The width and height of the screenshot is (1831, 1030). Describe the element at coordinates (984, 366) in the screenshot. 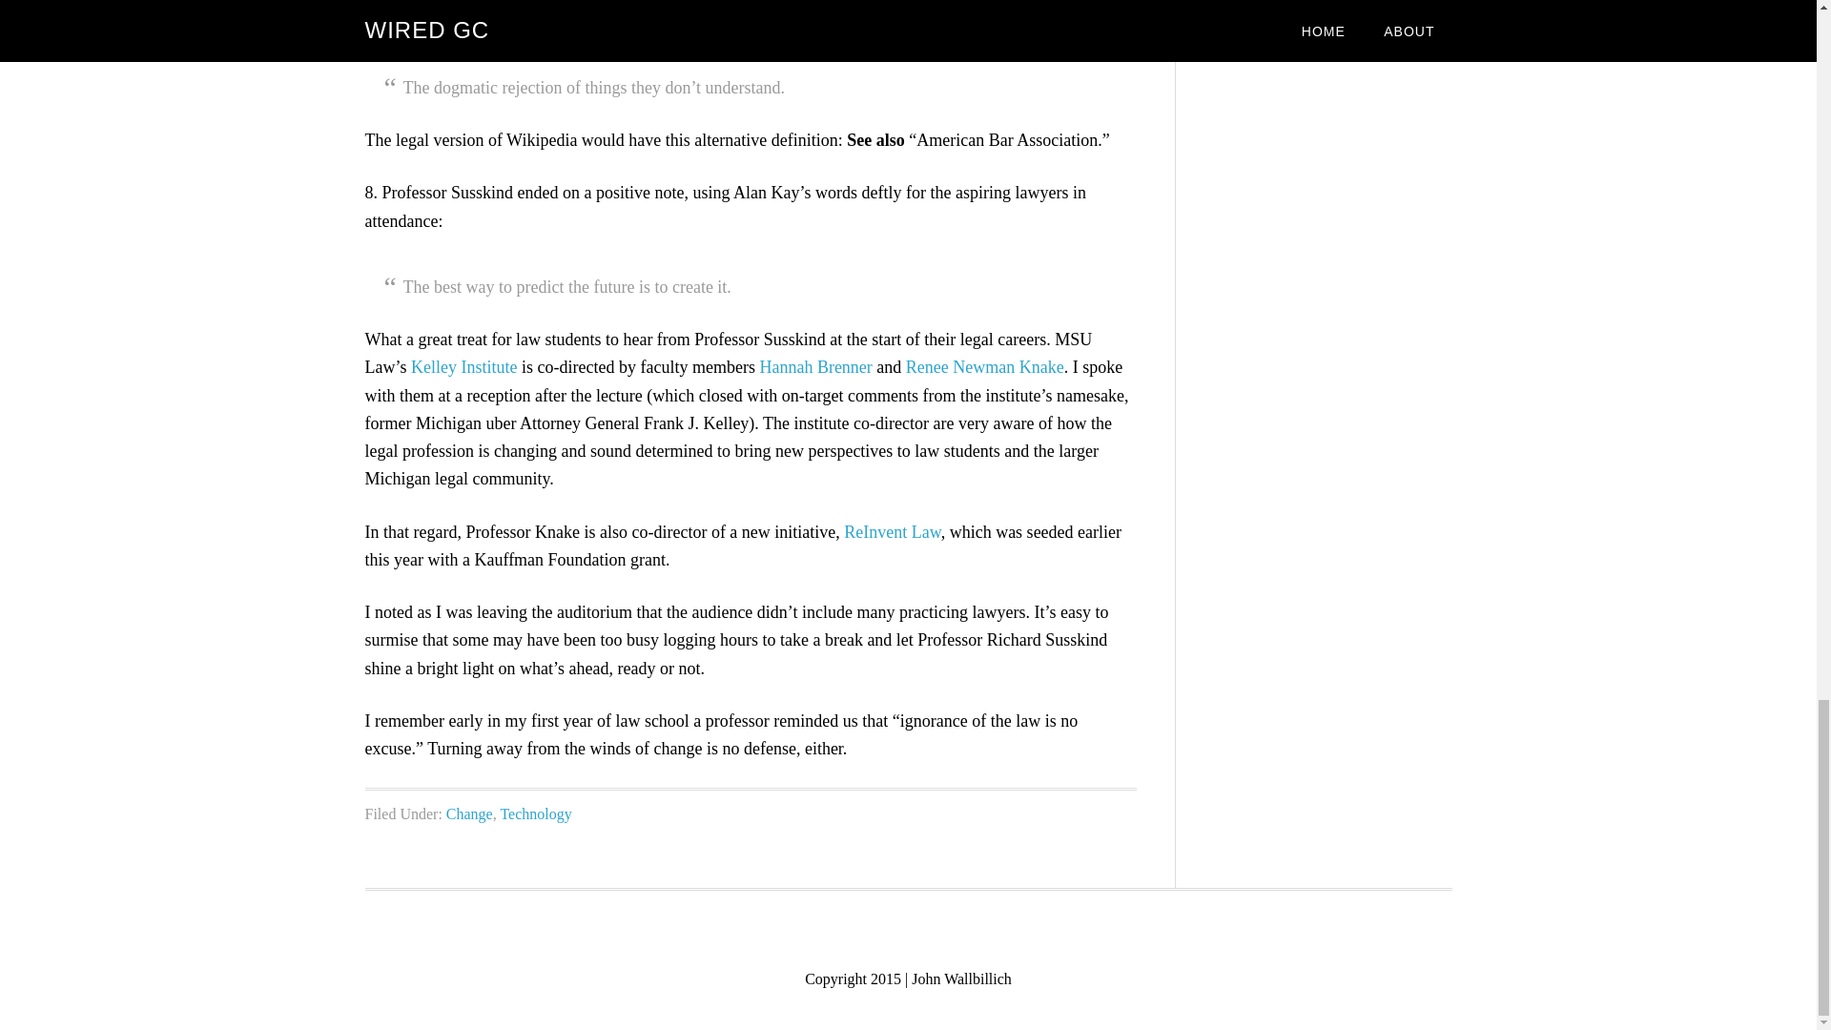

I see `Renee Newman Knake` at that location.